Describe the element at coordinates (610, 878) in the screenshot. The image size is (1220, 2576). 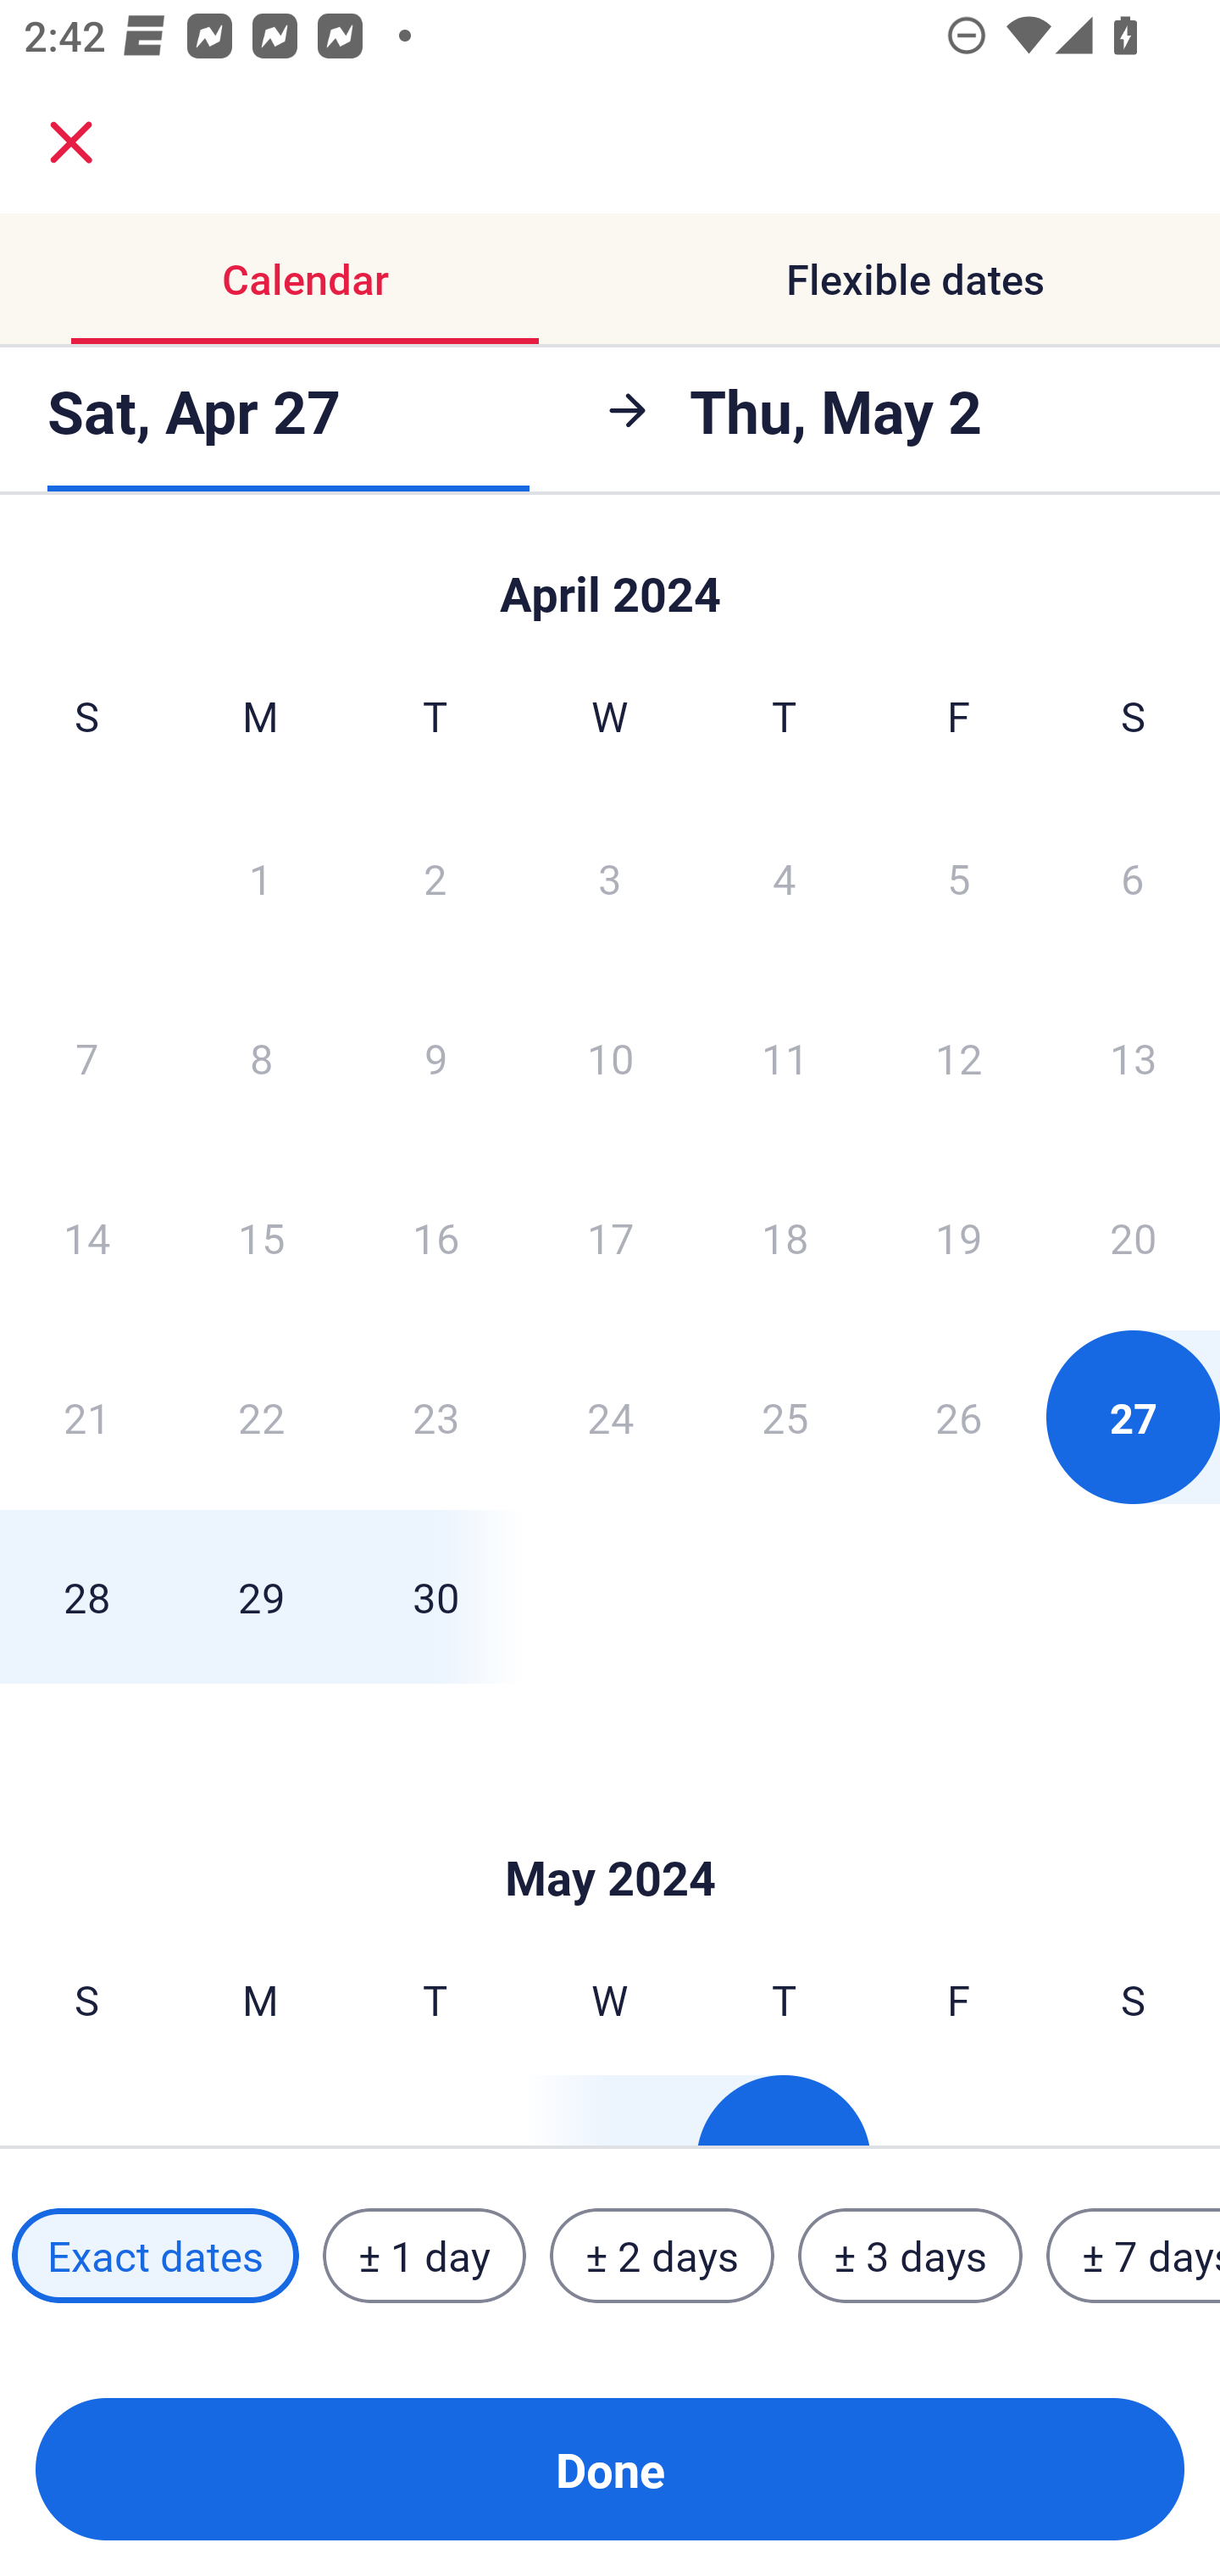
I see `3 Wednesday, April 3, 2024` at that location.